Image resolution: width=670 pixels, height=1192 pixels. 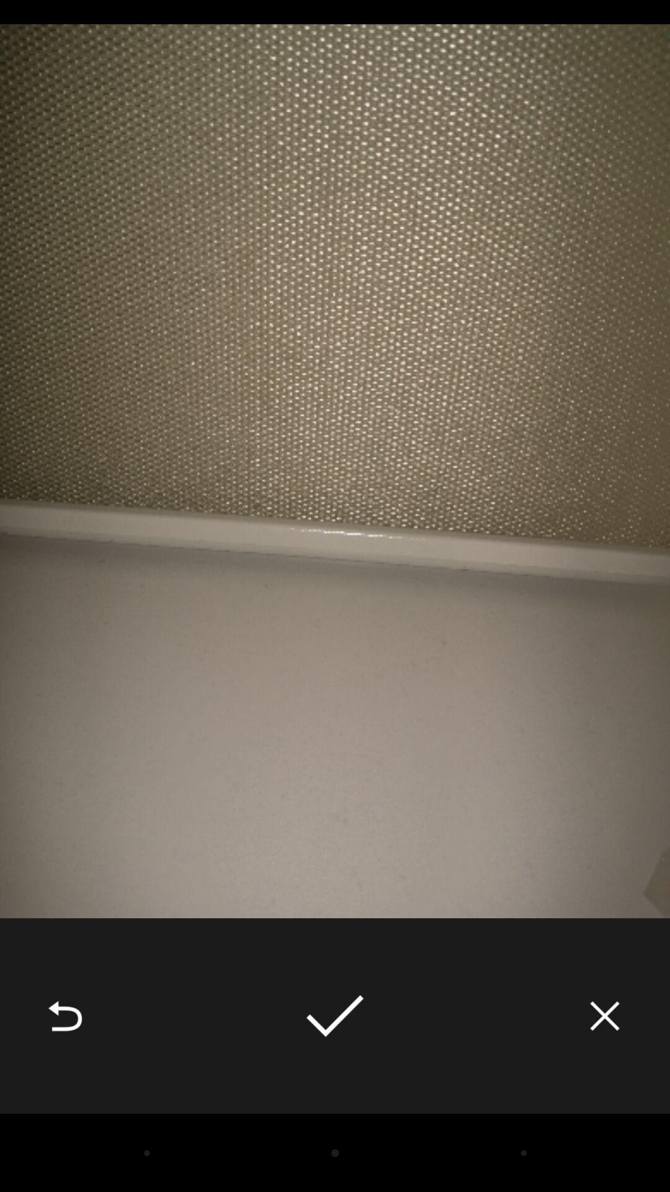 What do you see at coordinates (65, 1016) in the screenshot?
I see `tap icon at the bottom left corner` at bounding box center [65, 1016].